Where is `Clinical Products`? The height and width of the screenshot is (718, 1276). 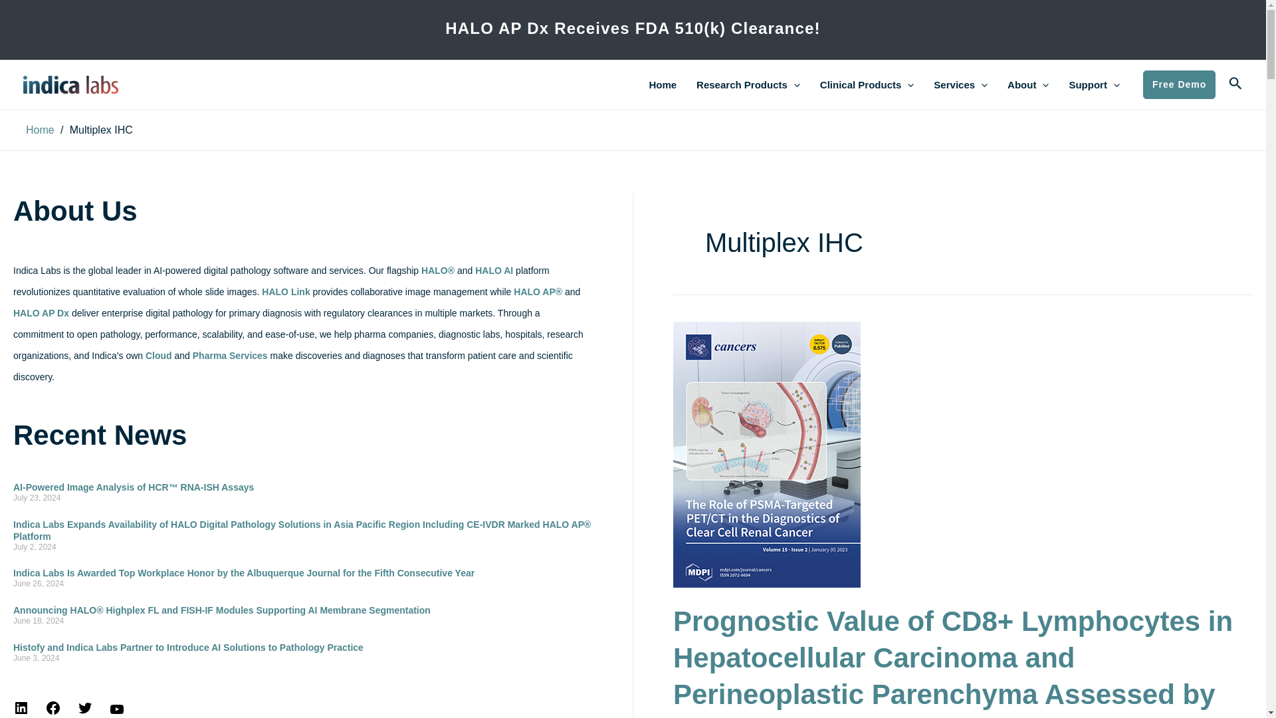 Clinical Products is located at coordinates (867, 84).